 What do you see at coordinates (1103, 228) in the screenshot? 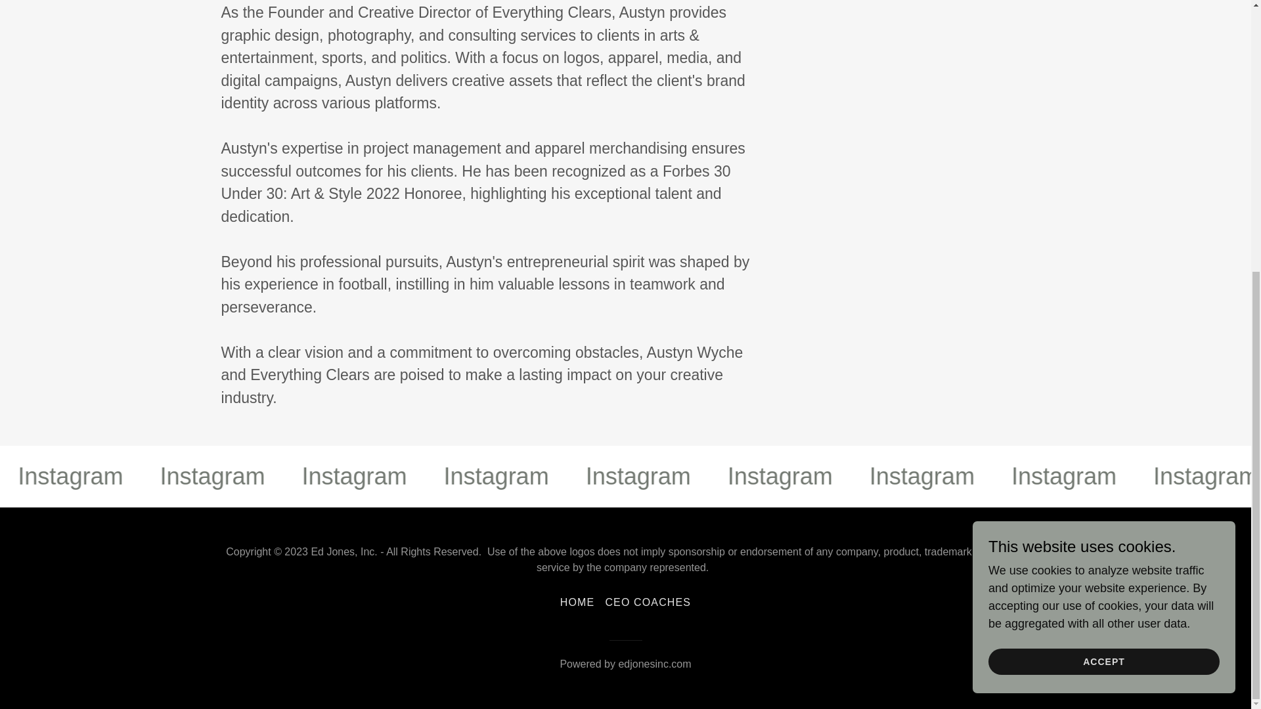
I see `ACCEPT` at bounding box center [1103, 228].